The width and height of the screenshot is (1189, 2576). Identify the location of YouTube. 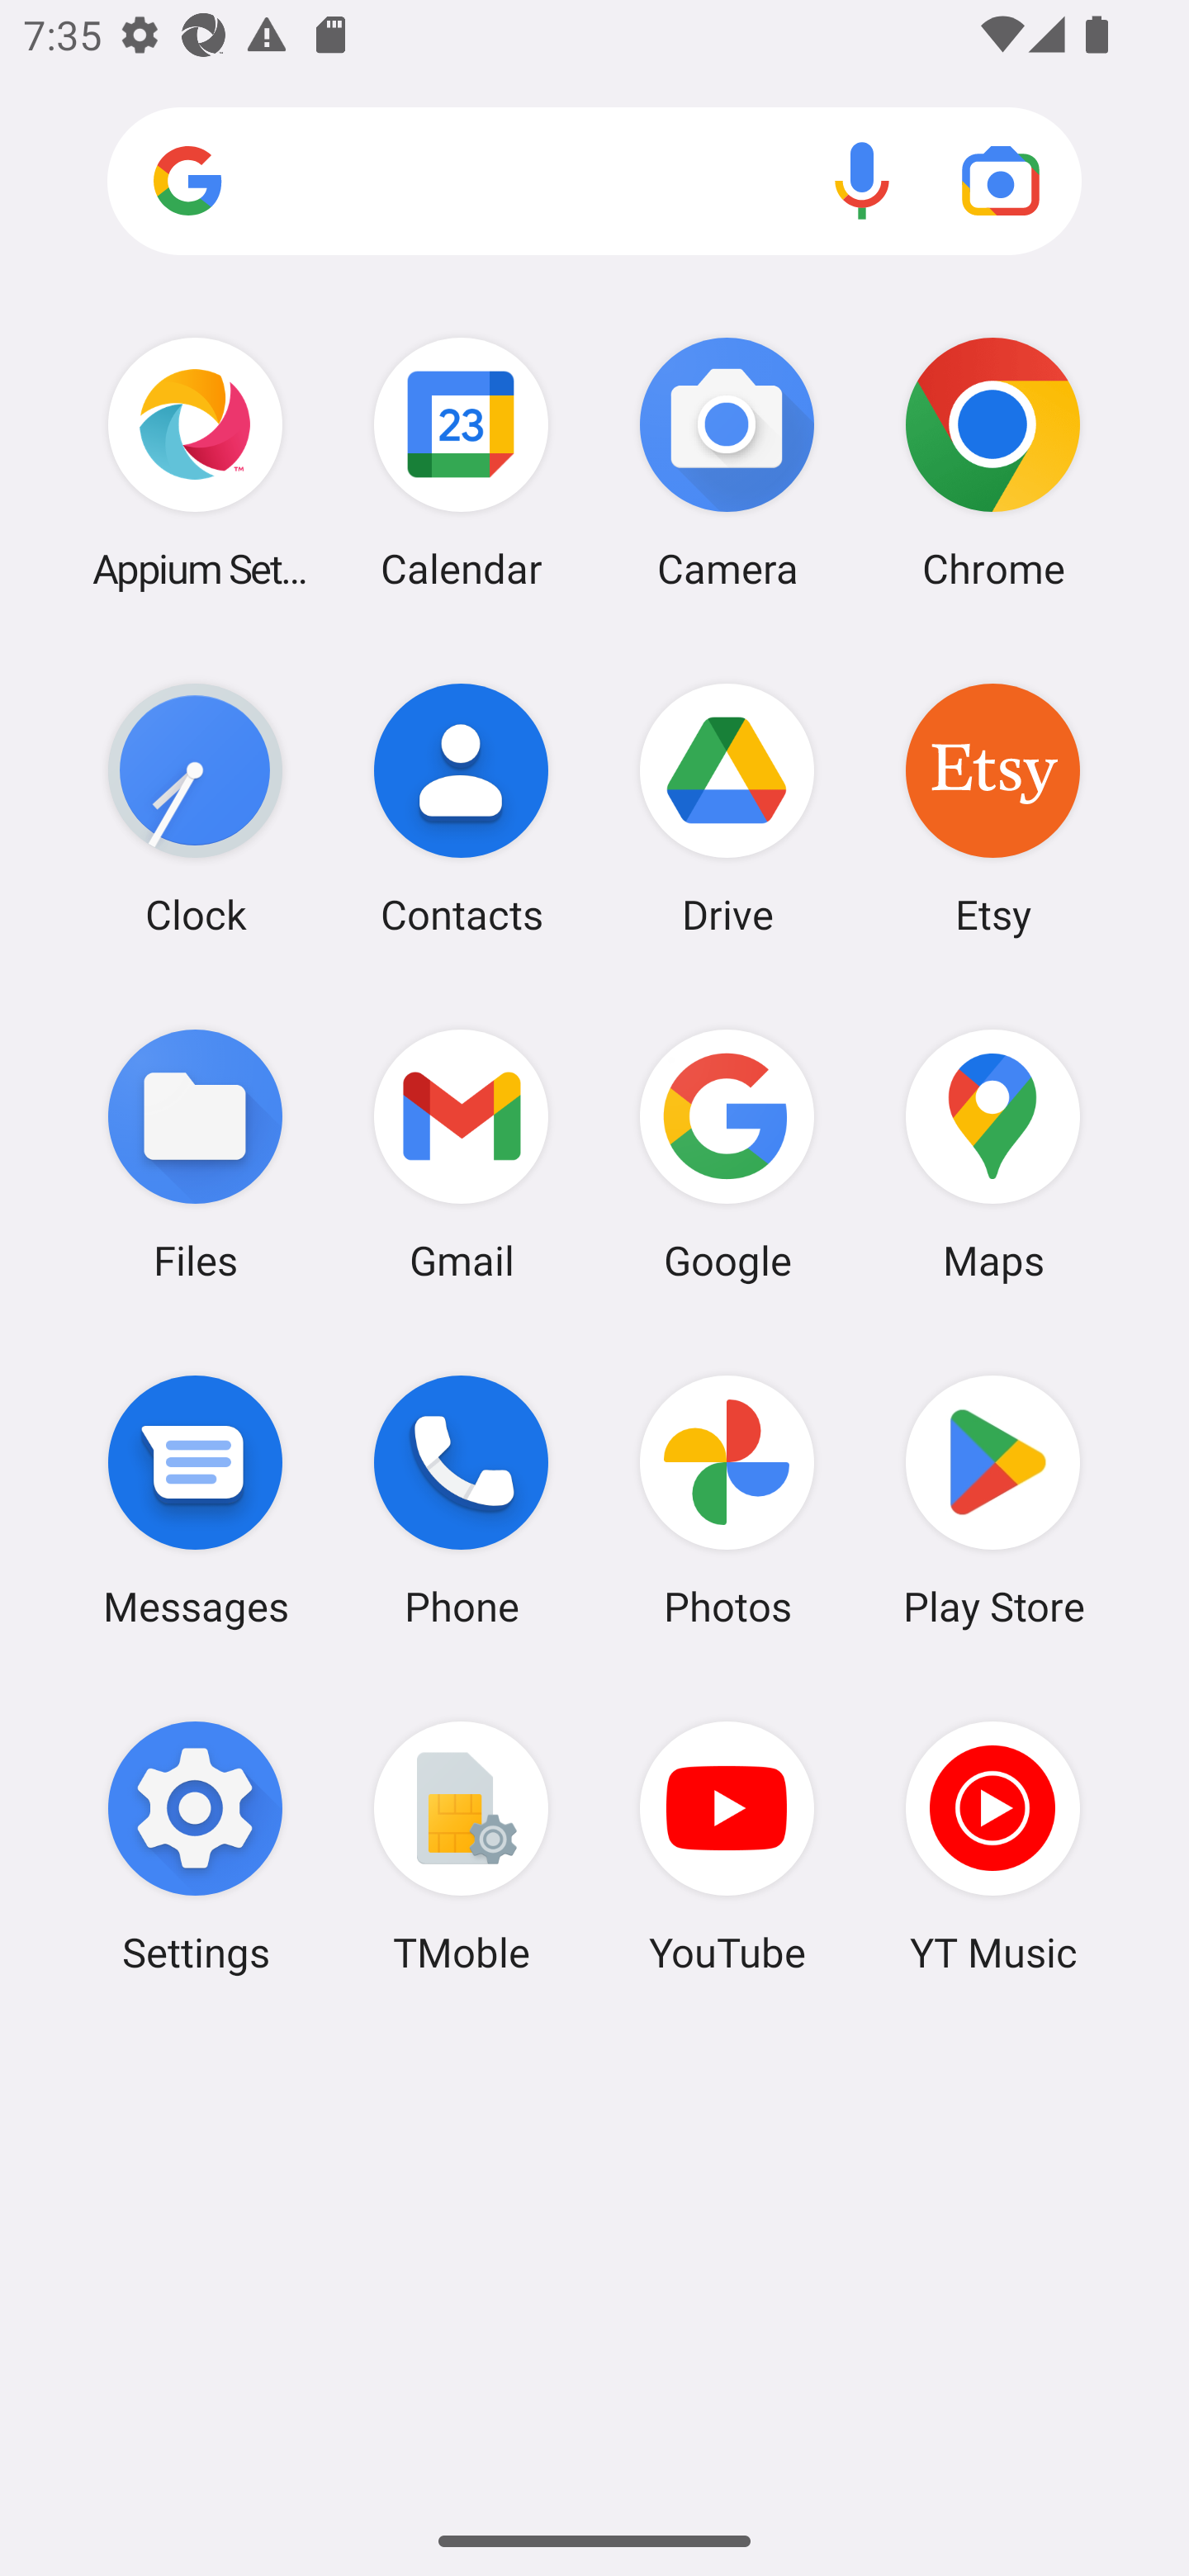
(727, 1847).